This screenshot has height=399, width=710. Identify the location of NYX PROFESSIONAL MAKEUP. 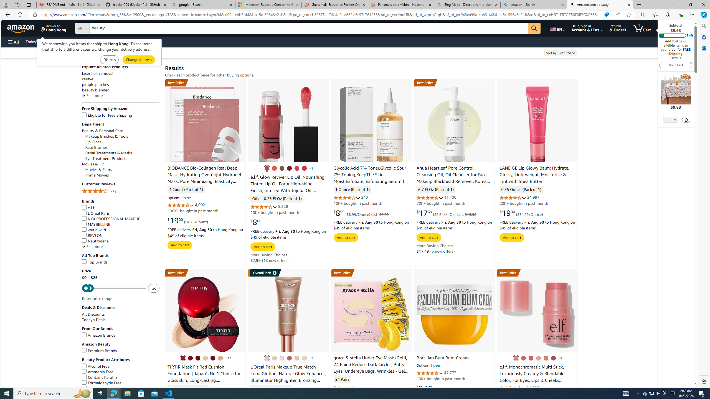
(111, 219).